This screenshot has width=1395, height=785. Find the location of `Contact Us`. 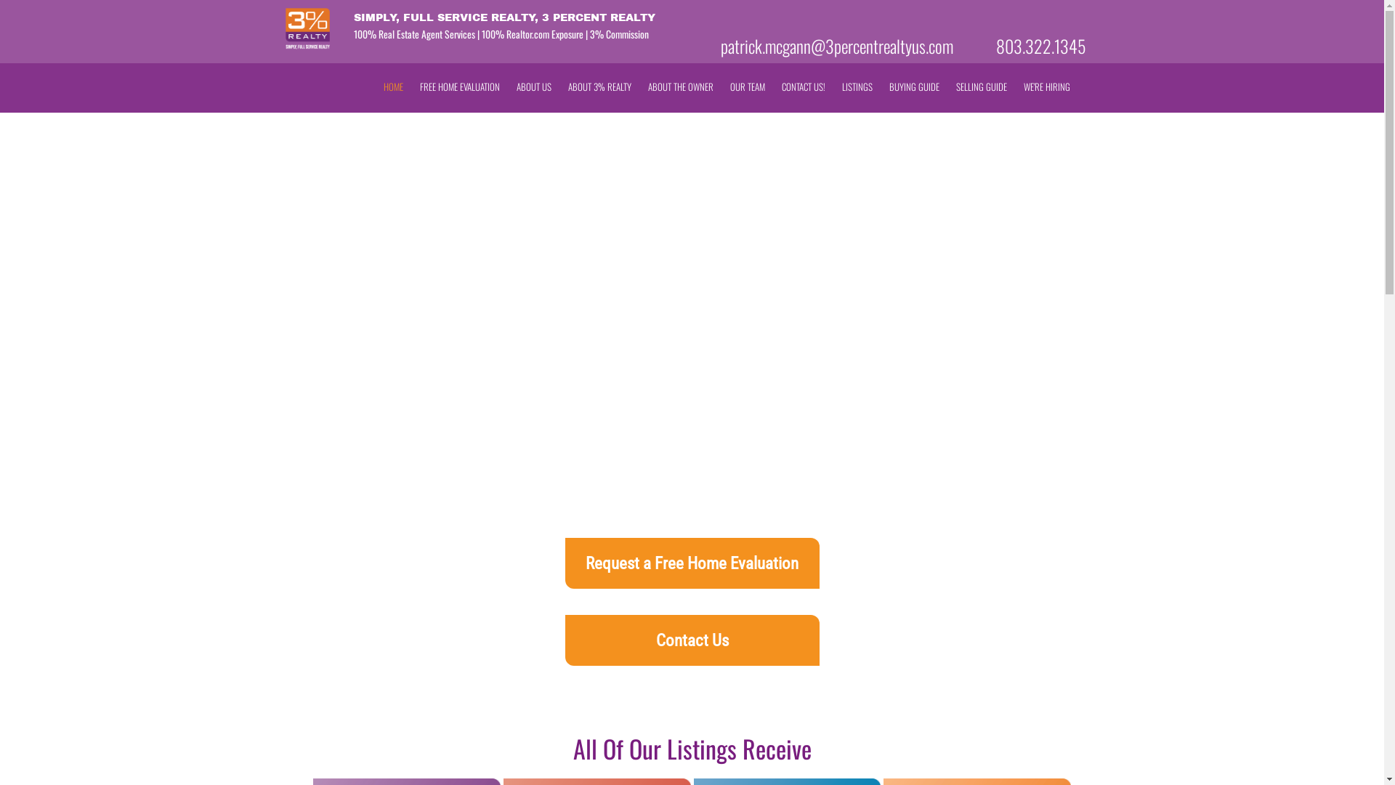

Contact Us is located at coordinates (692, 640).